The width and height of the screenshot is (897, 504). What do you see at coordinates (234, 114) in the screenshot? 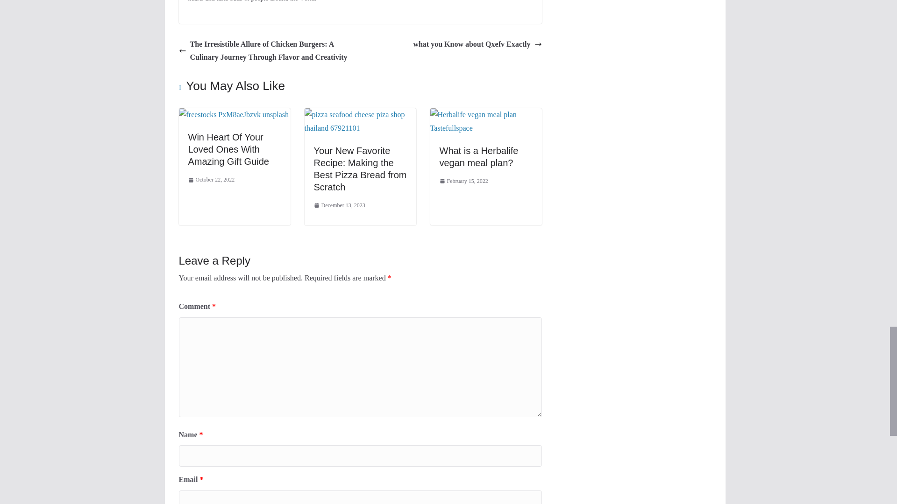
I see `Win Heart Of Your Loved Ones With Amazing Gift Guide` at bounding box center [234, 114].